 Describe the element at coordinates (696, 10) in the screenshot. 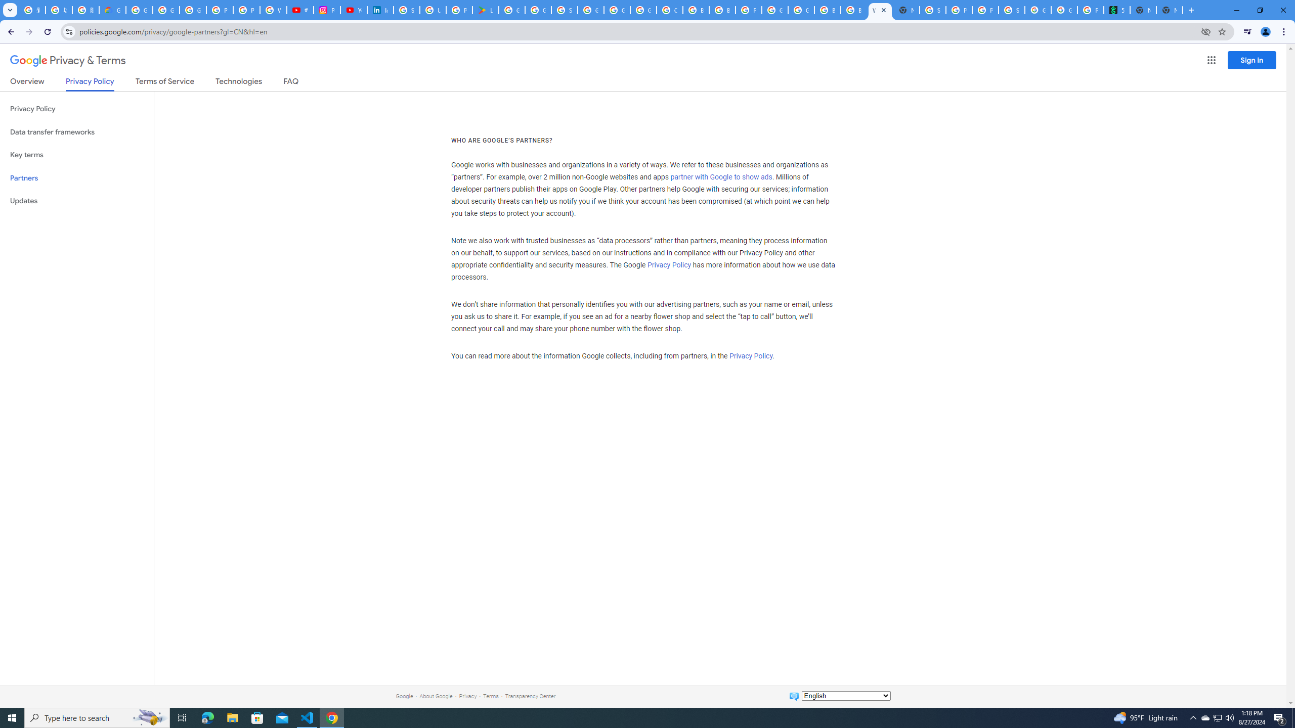

I see `Browse Chrome as a guest - Computer - Google Chrome Help` at that location.